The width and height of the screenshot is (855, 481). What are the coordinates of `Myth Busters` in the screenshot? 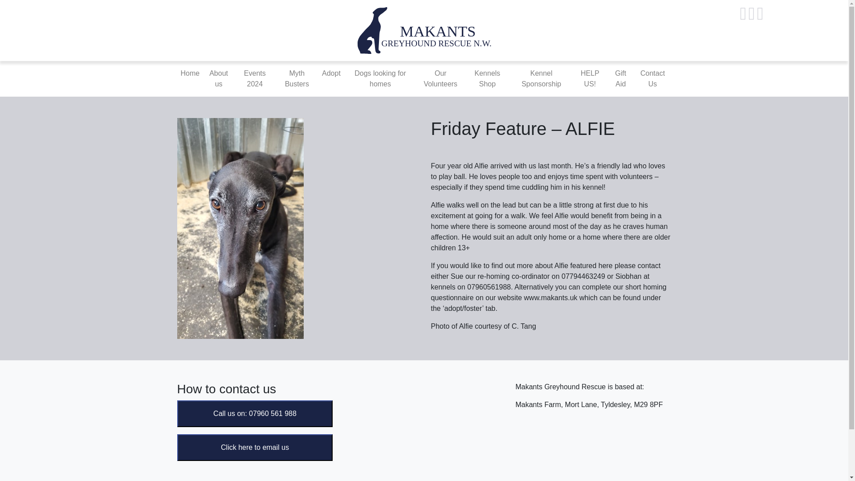 It's located at (297, 78).